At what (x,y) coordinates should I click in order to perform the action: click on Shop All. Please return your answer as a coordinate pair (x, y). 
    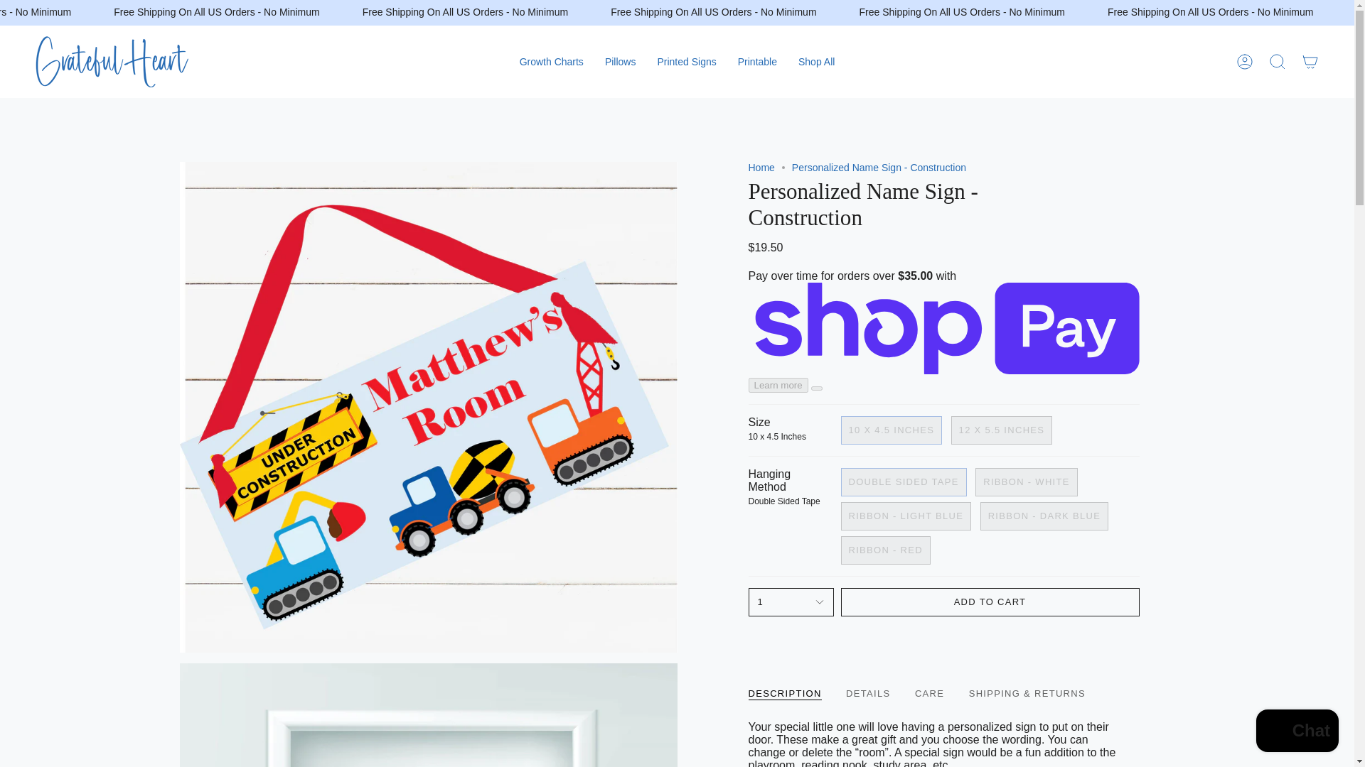
    Looking at the image, I should click on (816, 61).